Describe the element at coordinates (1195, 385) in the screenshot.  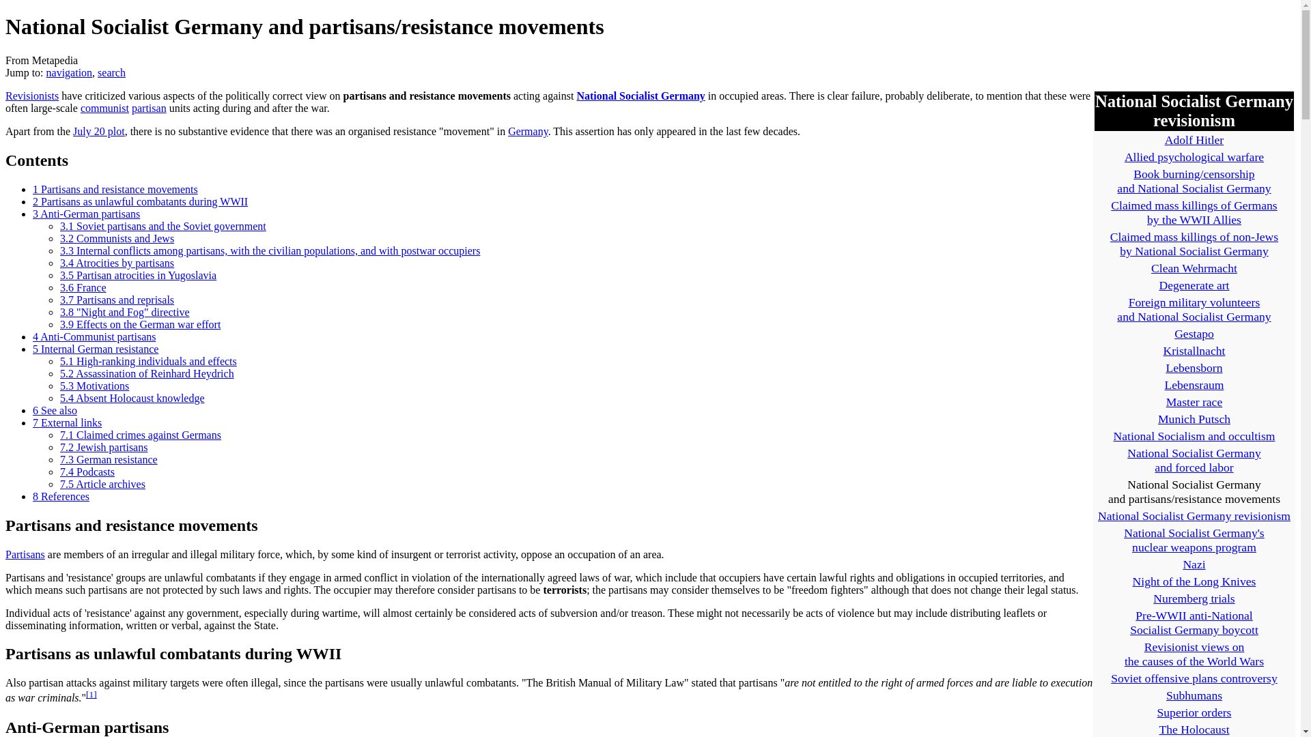
I see `Lebensraum` at that location.